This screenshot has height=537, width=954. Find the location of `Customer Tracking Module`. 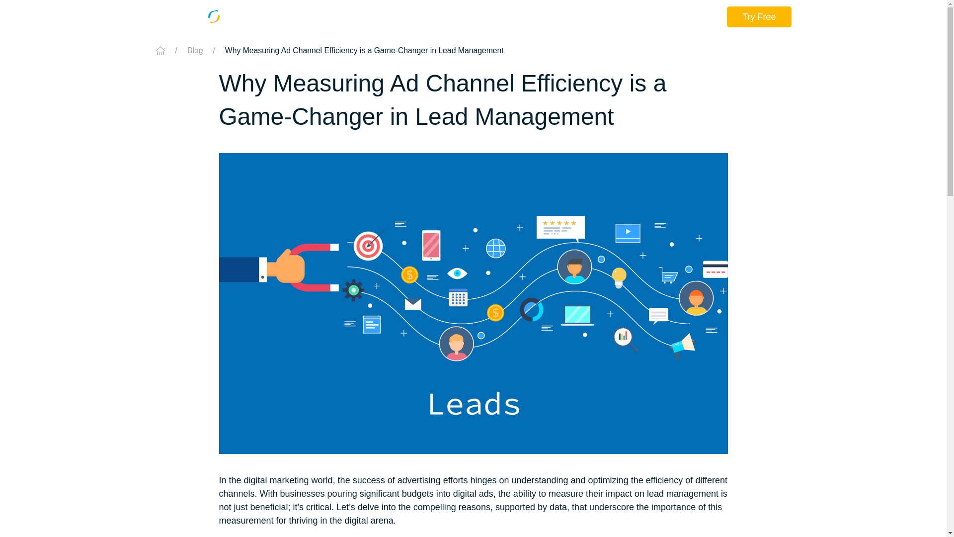

Customer Tracking Module is located at coordinates (526, 17).